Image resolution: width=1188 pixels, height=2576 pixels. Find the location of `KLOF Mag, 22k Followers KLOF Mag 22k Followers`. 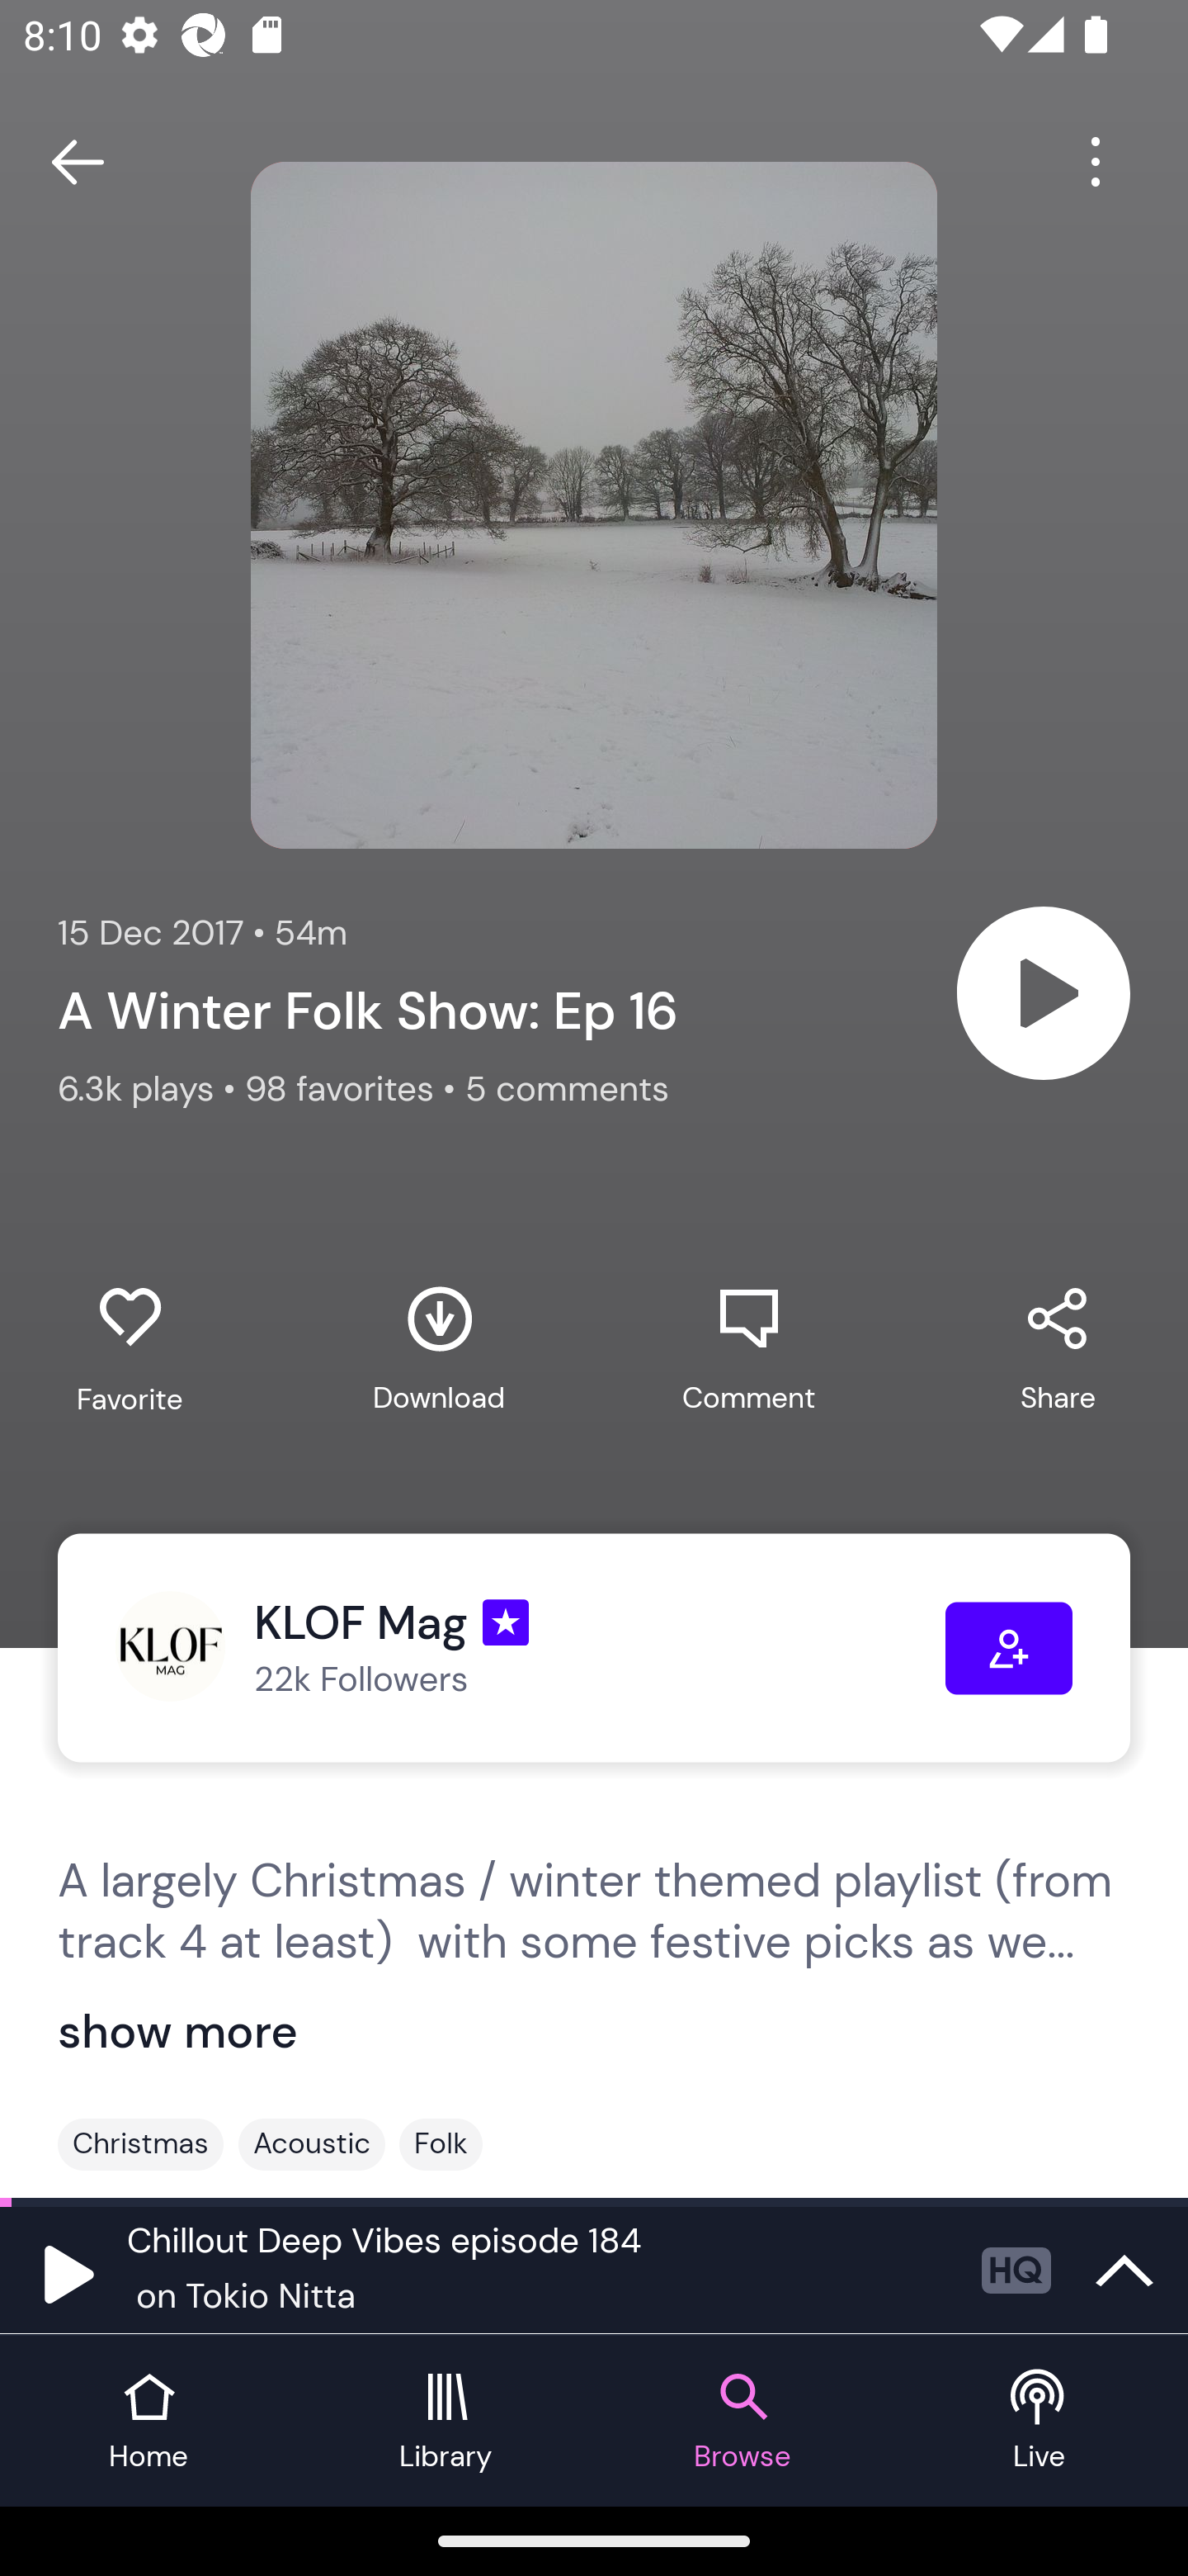

KLOF Mag, 22k Followers KLOF Mag 22k Followers is located at coordinates (530, 1648).